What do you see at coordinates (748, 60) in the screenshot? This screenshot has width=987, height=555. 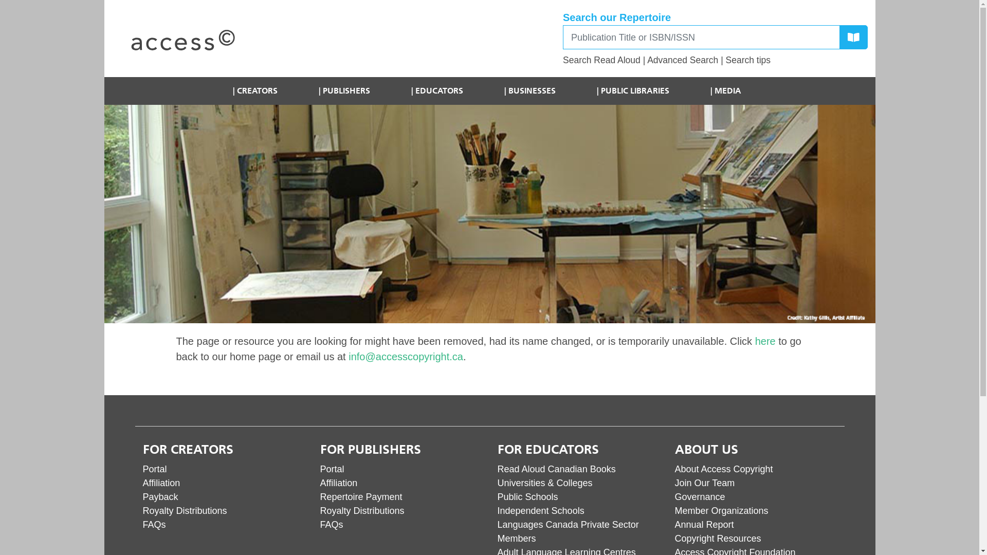 I see `Search tips` at bounding box center [748, 60].